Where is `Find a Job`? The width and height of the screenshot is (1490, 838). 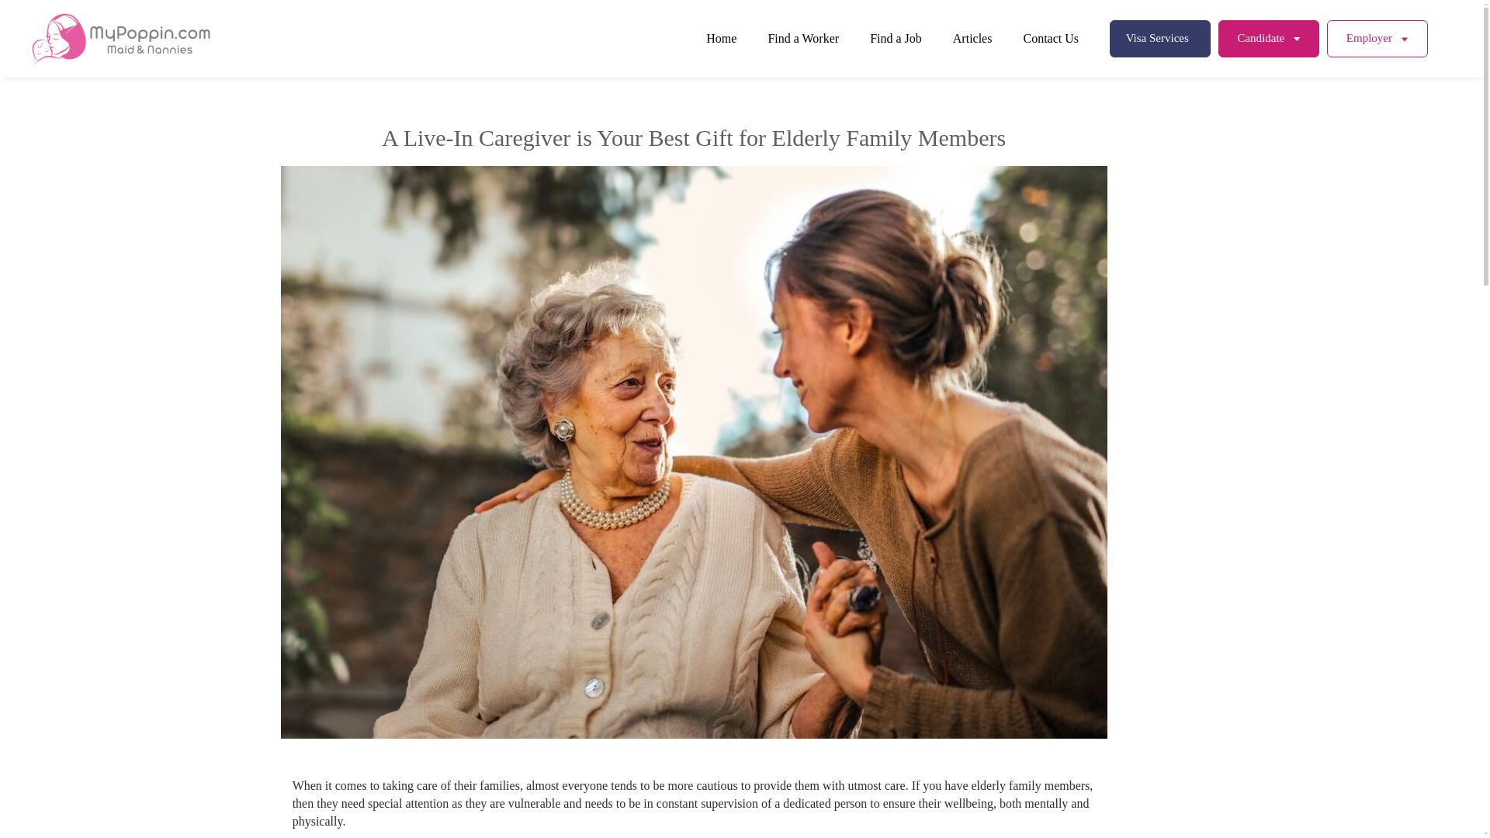 Find a Job is located at coordinates (896, 39).